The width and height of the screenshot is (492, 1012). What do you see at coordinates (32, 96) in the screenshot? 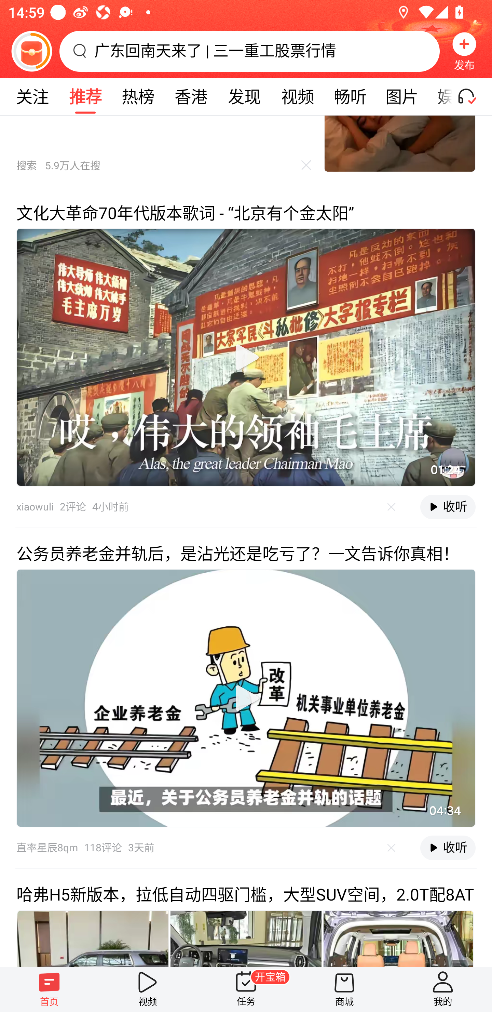
I see `关注` at bounding box center [32, 96].